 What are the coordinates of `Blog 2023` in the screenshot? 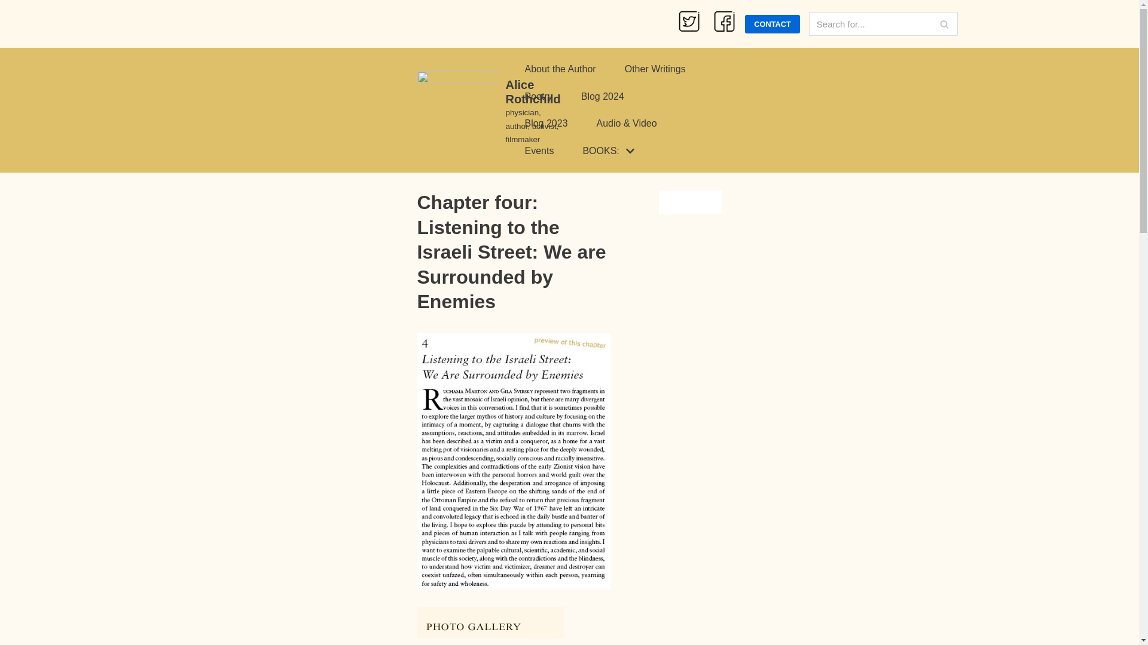 It's located at (560, 69).